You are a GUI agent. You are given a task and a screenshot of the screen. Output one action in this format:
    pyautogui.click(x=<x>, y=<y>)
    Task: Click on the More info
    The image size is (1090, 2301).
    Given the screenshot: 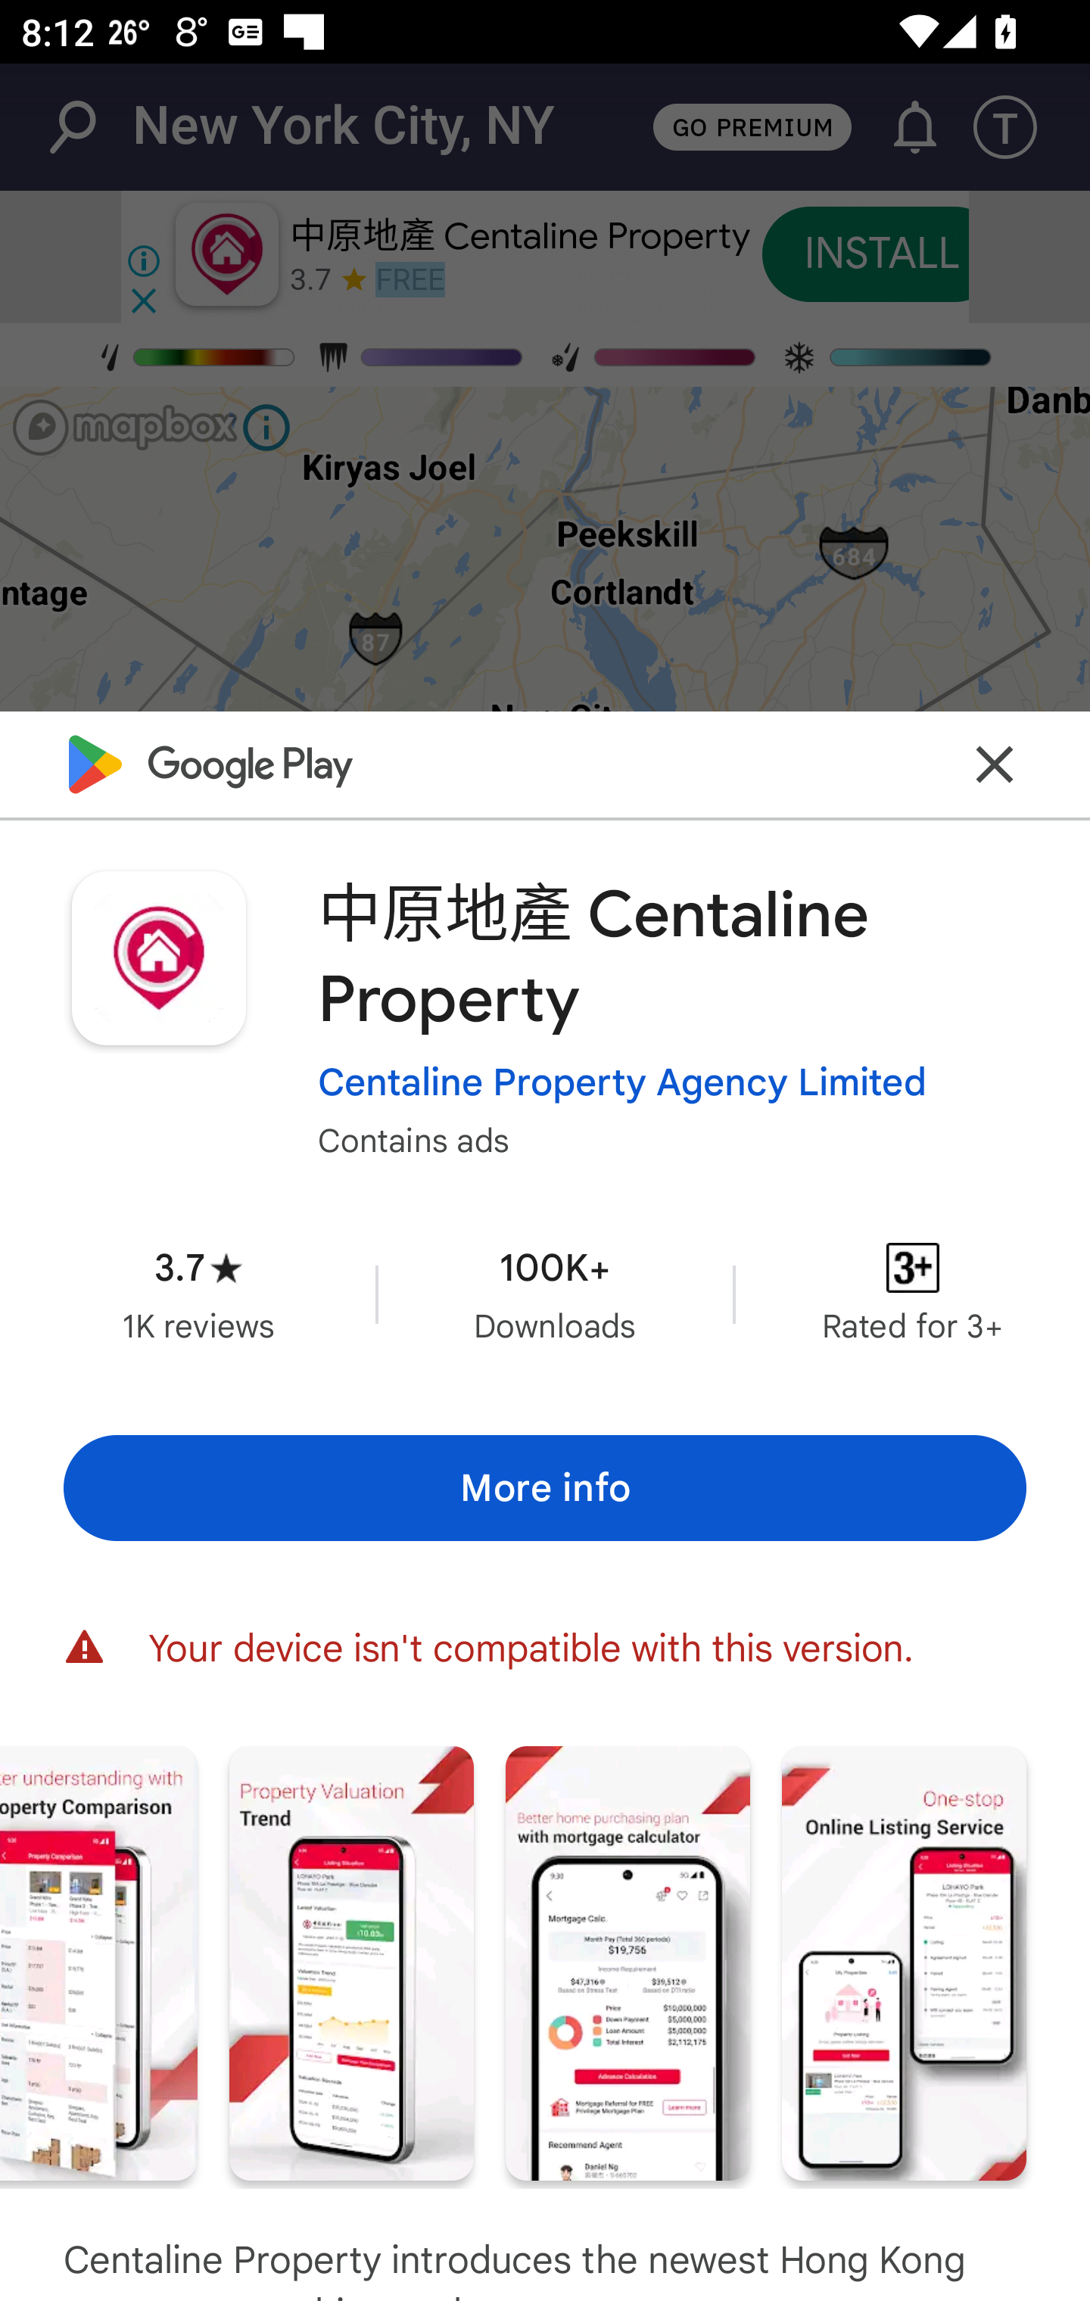 What is the action you would take?
    pyautogui.click(x=545, y=1488)
    